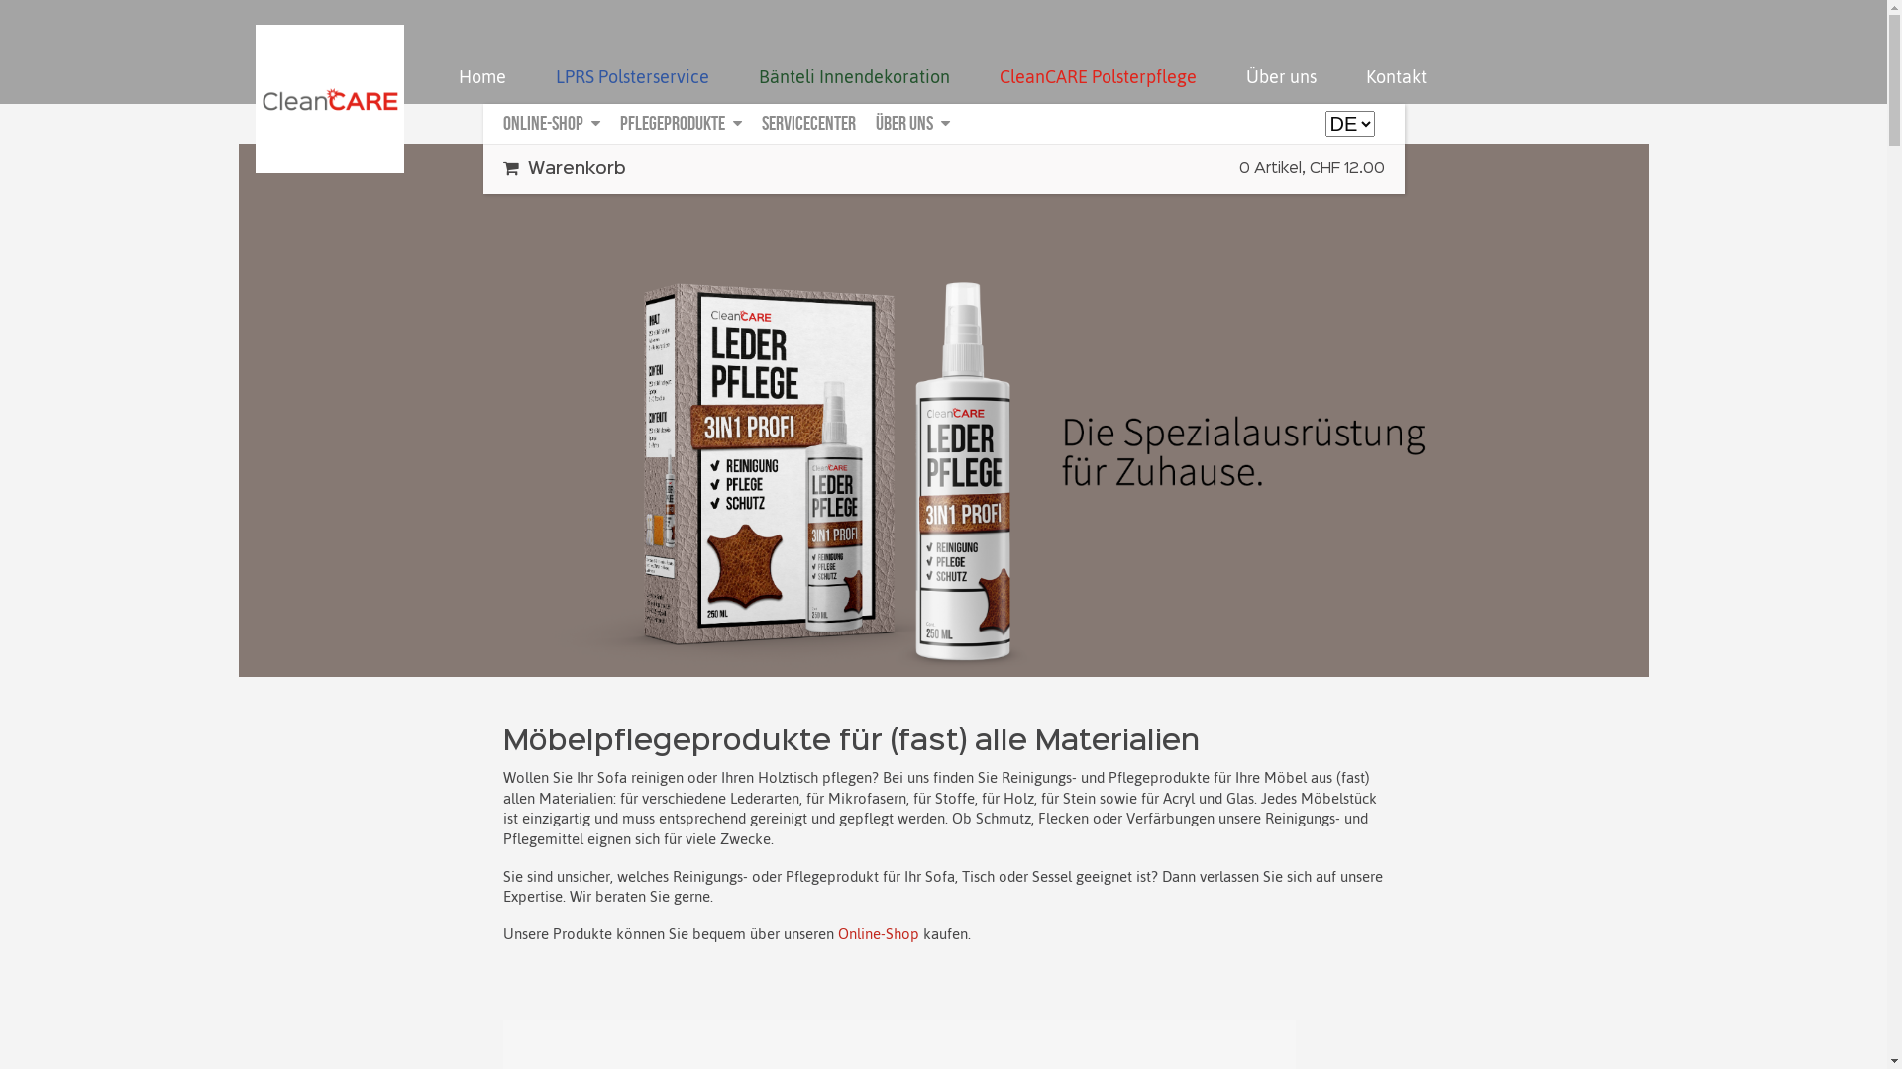 This screenshot has width=1902, height=1069. What do you see at coordinates (482, 77) in the screenshot?
I see `Home` at bounding box center [482, 77].